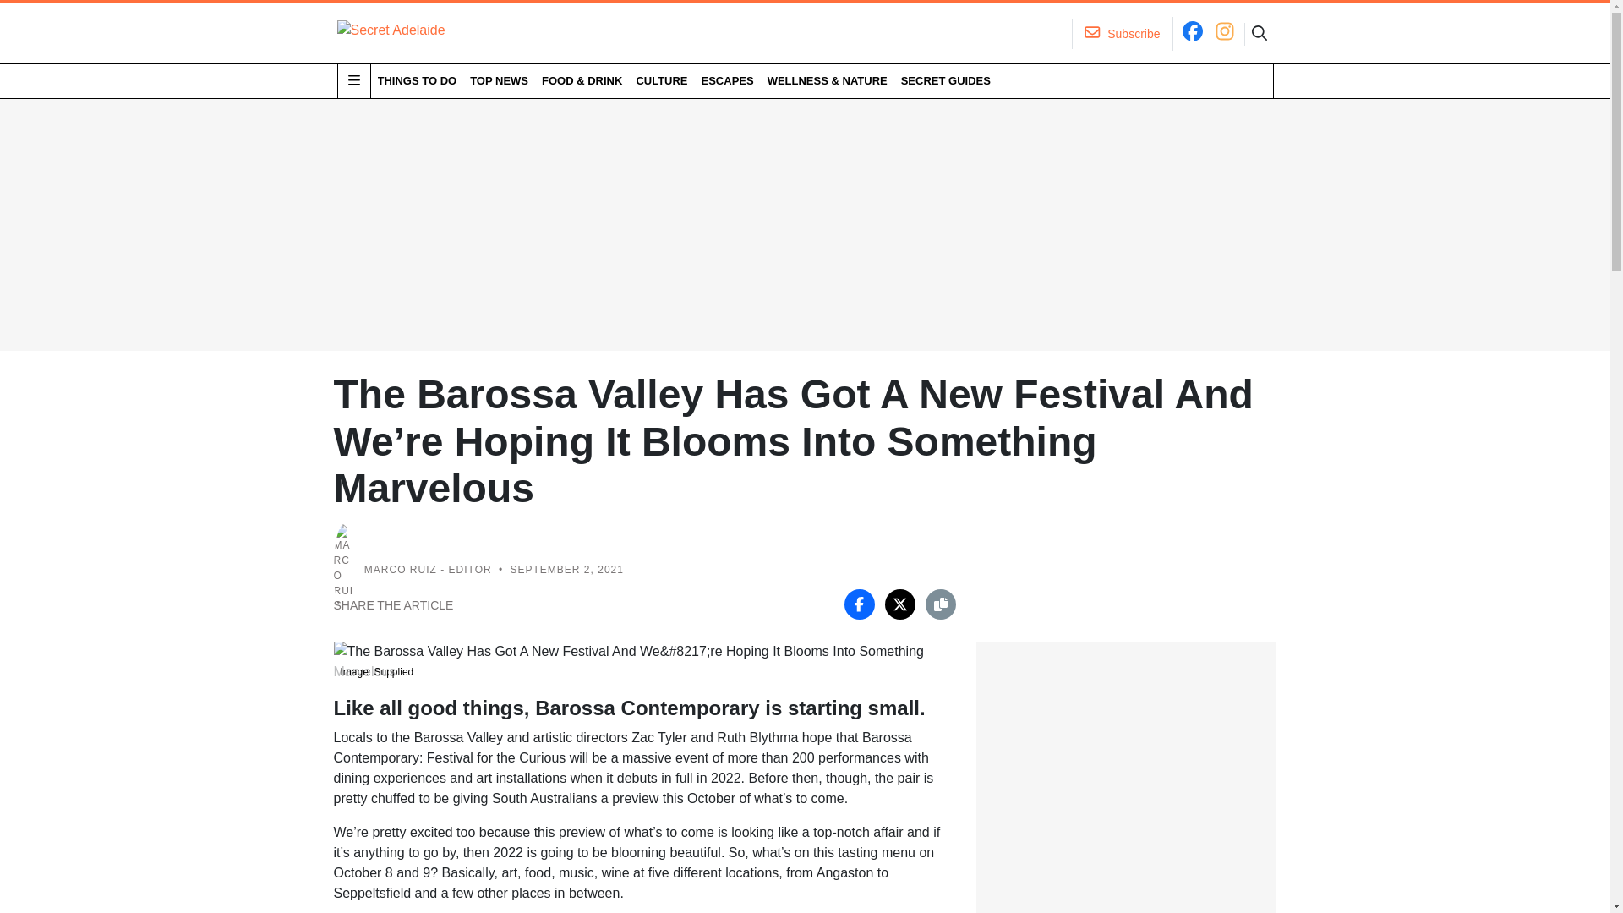 This screenshot has width=1623, height=913. Describe the element at coordinates (400, 570) in the screenshot. I see `MARCO RUIZ` at that location.